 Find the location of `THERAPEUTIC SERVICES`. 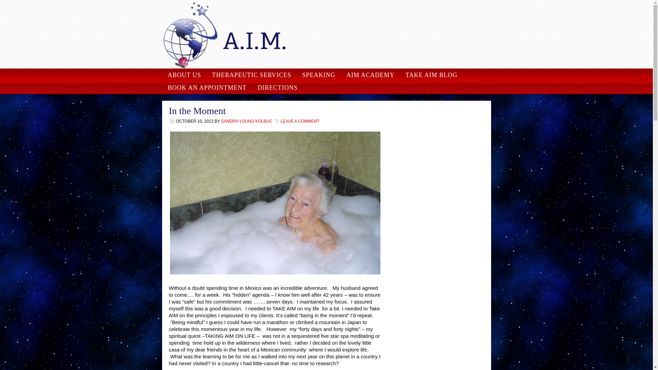

THERAPEUTIC SERVICES is located at coordinates (252, 75).